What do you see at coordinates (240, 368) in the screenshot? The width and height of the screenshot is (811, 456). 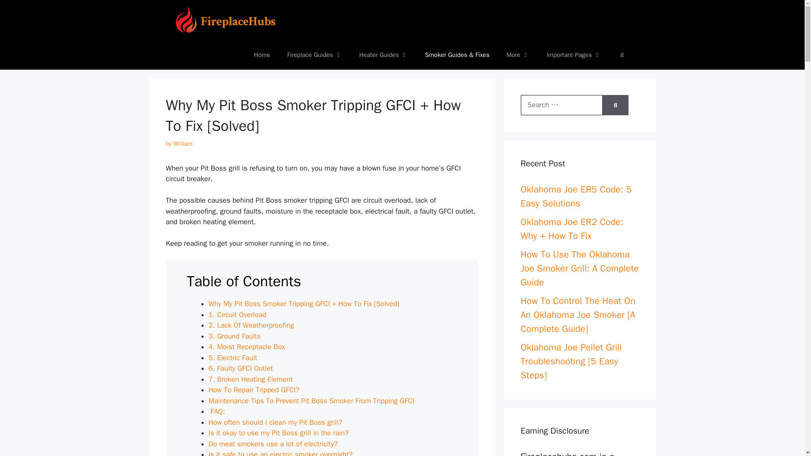 I see `6. Faulty GFCI Outlet` at bounding box center [240, 368].